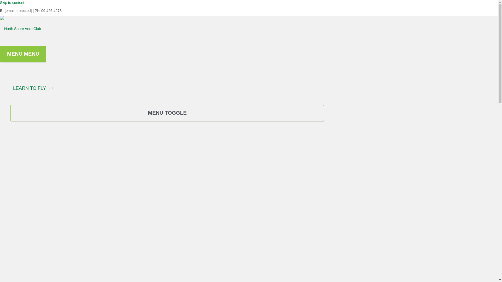  I want to click on LEARN TO FLY, so click(167, 88).